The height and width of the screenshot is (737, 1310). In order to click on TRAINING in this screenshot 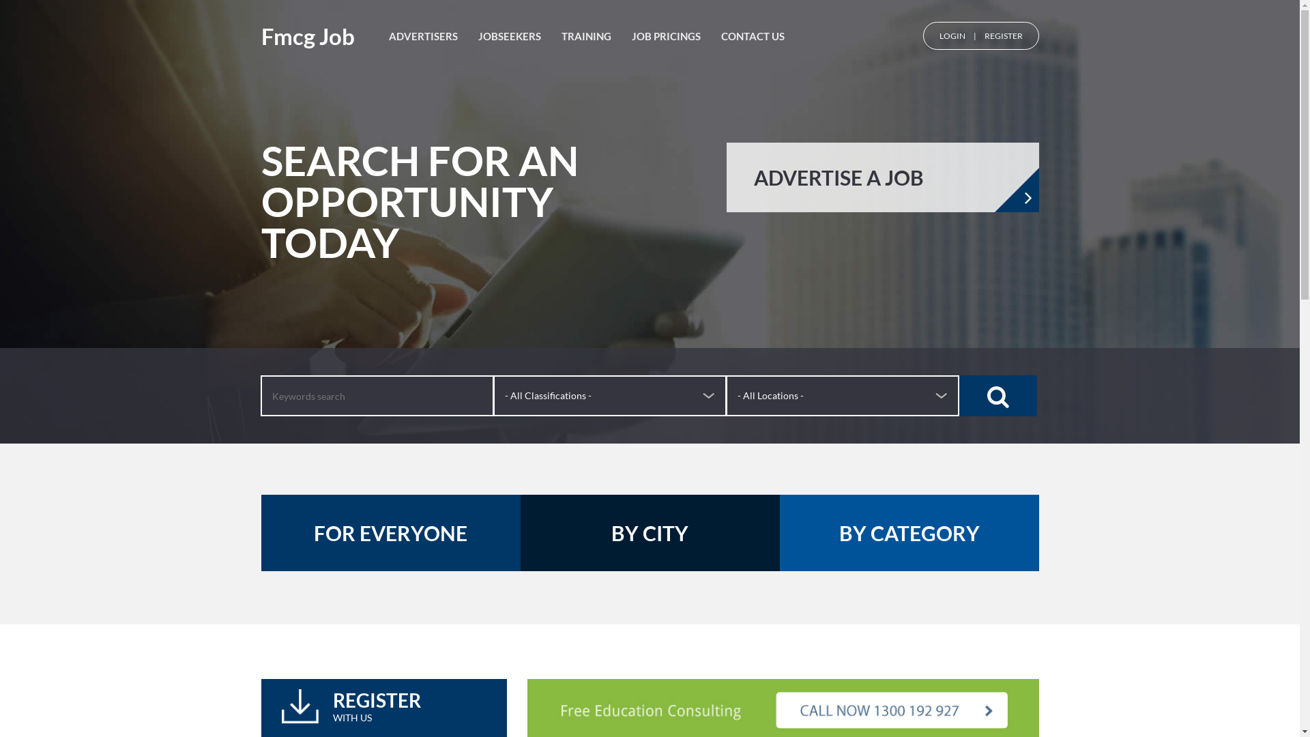, I will do `click(585, 37)`.